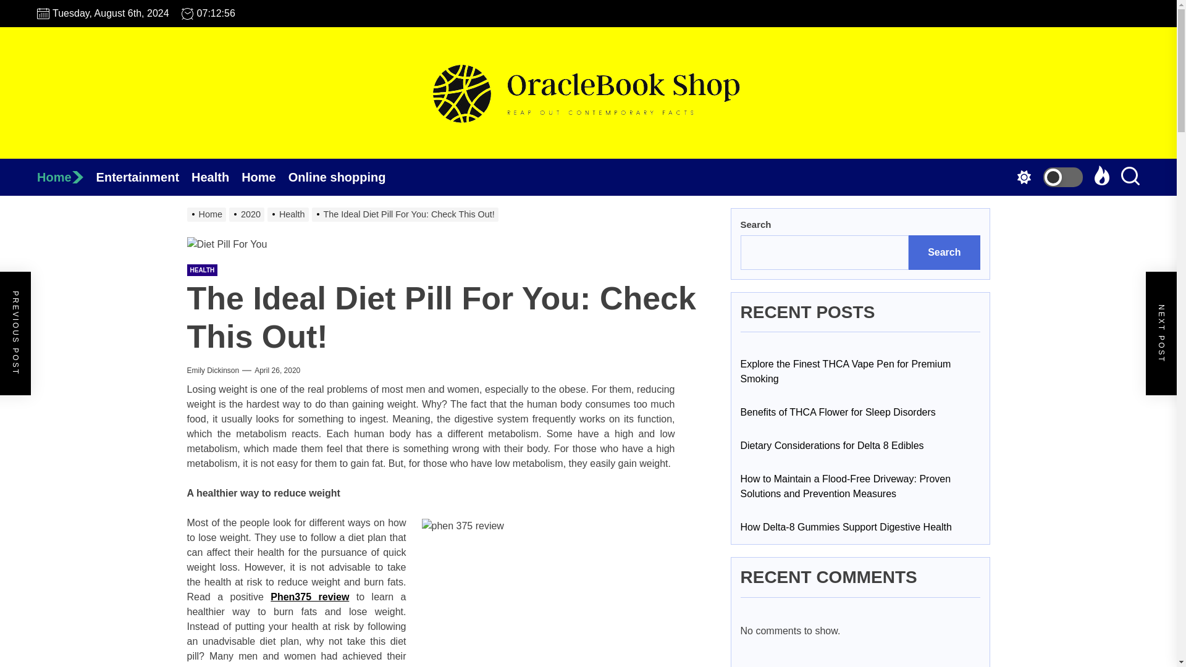  I want to click on Entertainment, so click(143, 177).